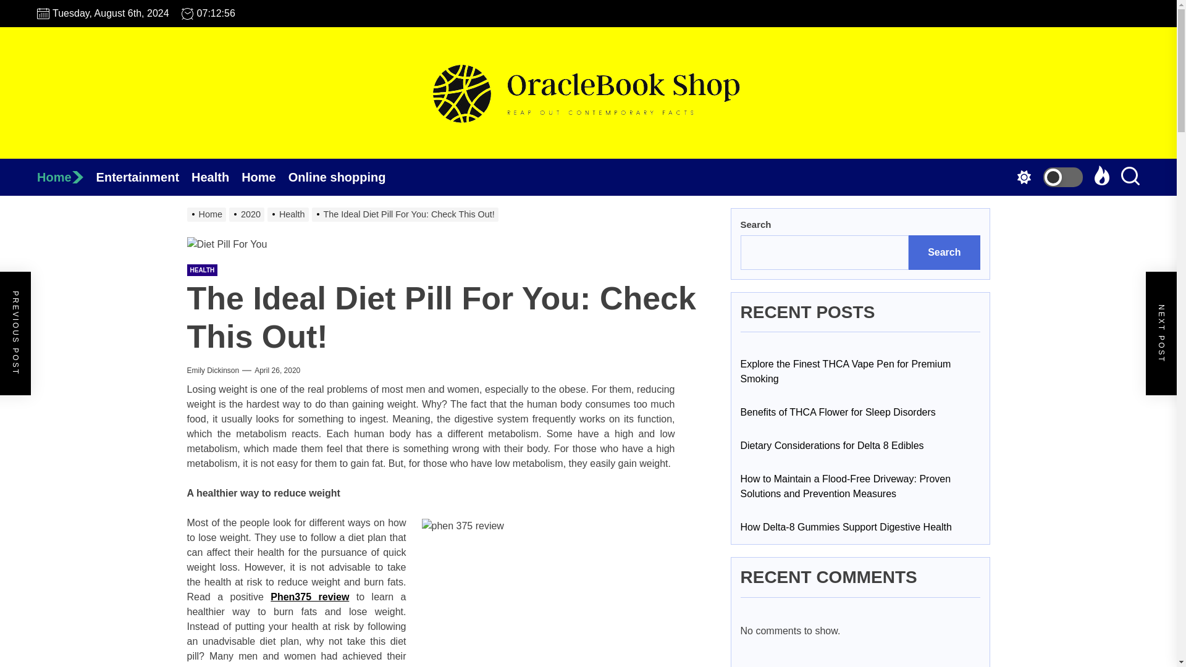  I want to click on Entertainment, so click(143, 177).